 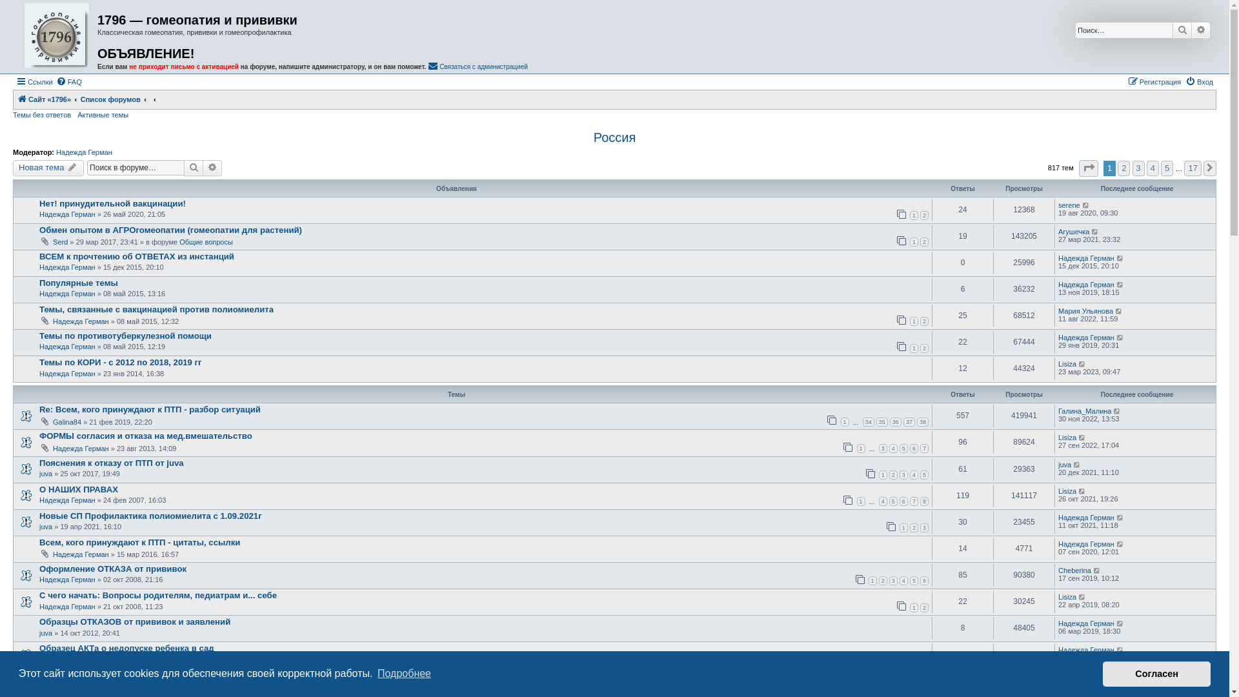 What do you see at coordinates (845, 422) in the screenshot?
I see `1` at bounding box center [845, 422].